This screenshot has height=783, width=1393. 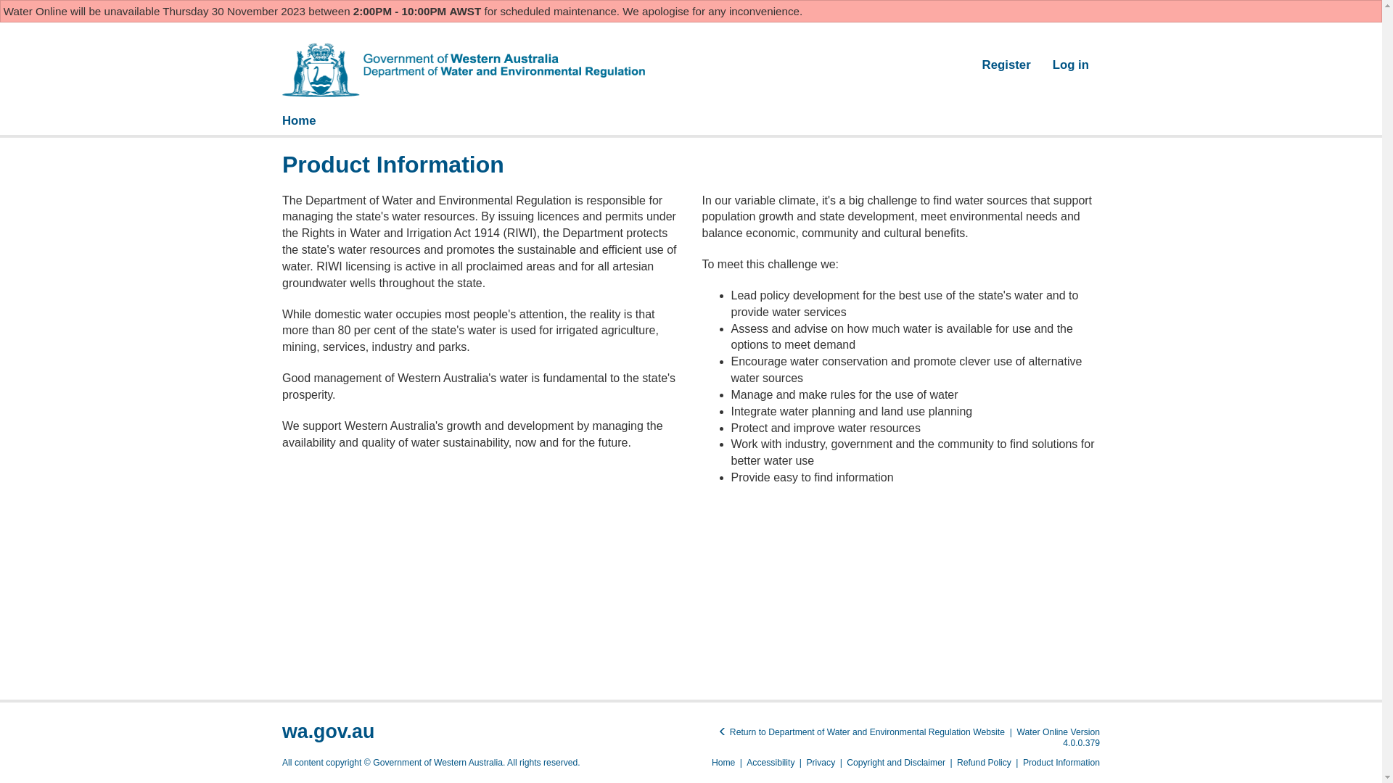 I want to click on Log in, so click(x=1071, y=65).